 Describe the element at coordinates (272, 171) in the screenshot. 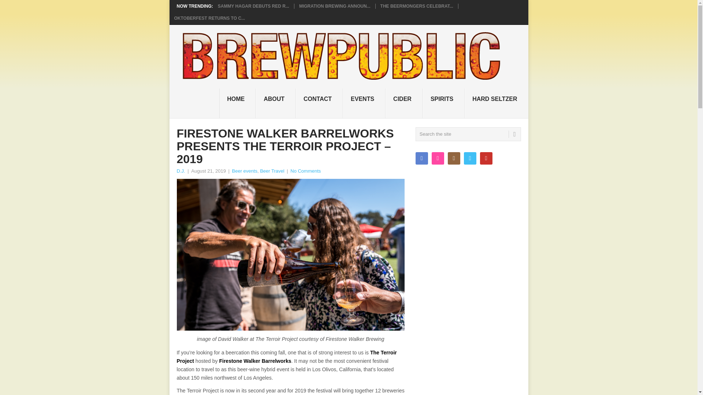

I see `Beer Travel` at that location.